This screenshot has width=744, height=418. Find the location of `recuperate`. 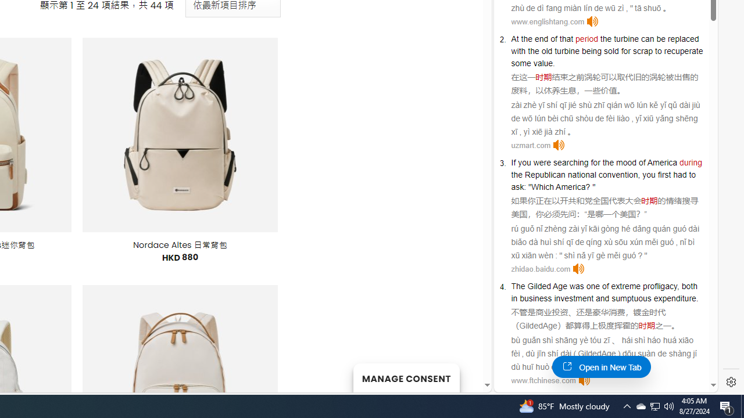

recuperate is located at coordinates (683, 51).